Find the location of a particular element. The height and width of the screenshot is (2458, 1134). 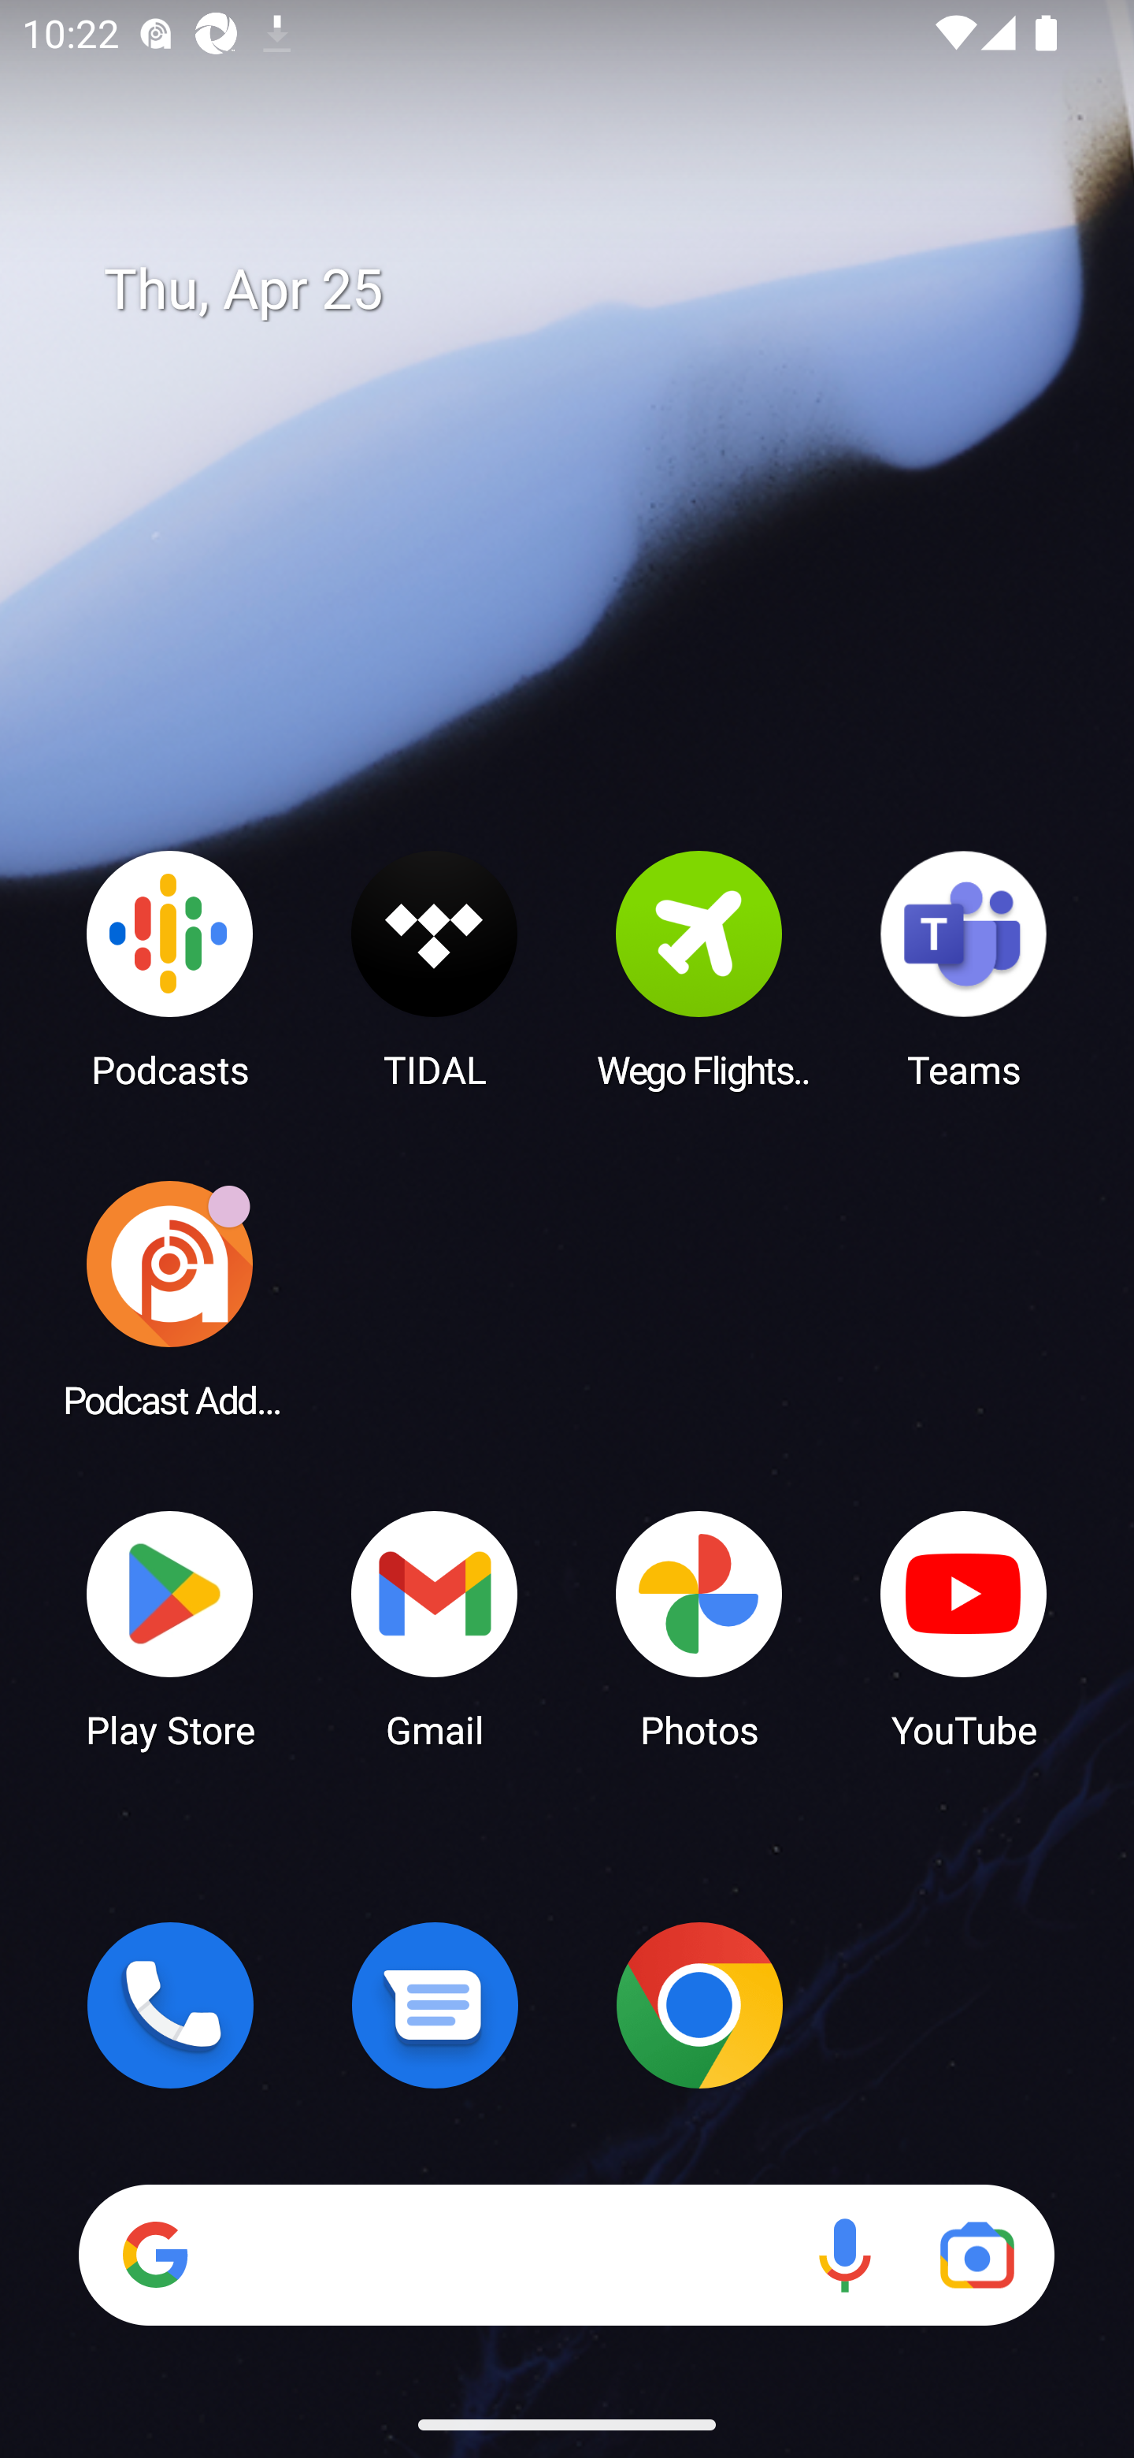

Photos is located at coordinates (699, 1628).